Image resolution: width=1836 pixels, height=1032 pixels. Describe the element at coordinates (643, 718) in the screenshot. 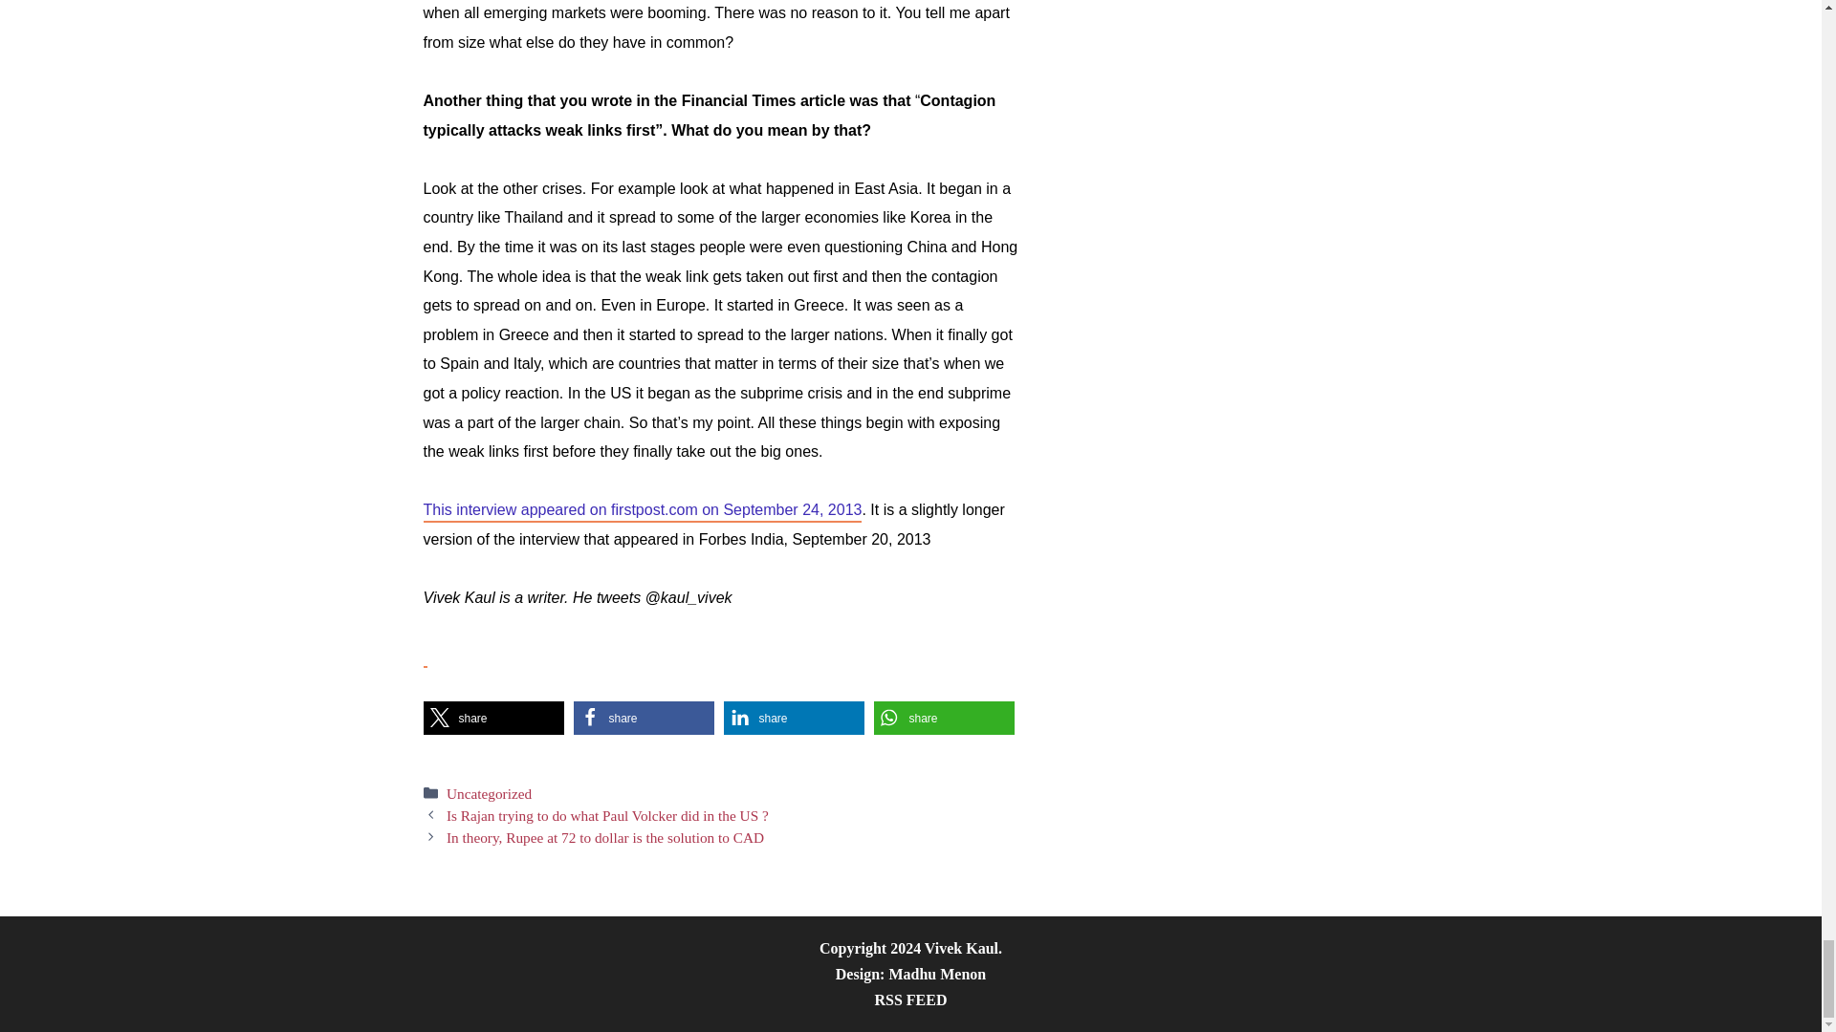

I see `share ` at that location.